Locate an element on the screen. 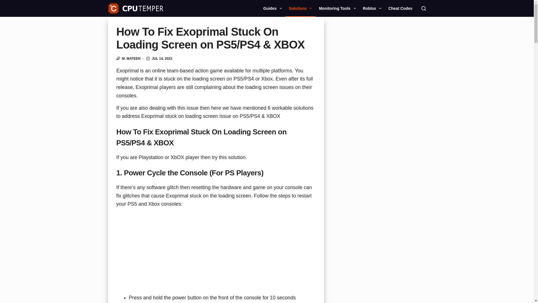 The height and width of the screenshot is (303, 538). Guides is located at coordinates (272, 8).